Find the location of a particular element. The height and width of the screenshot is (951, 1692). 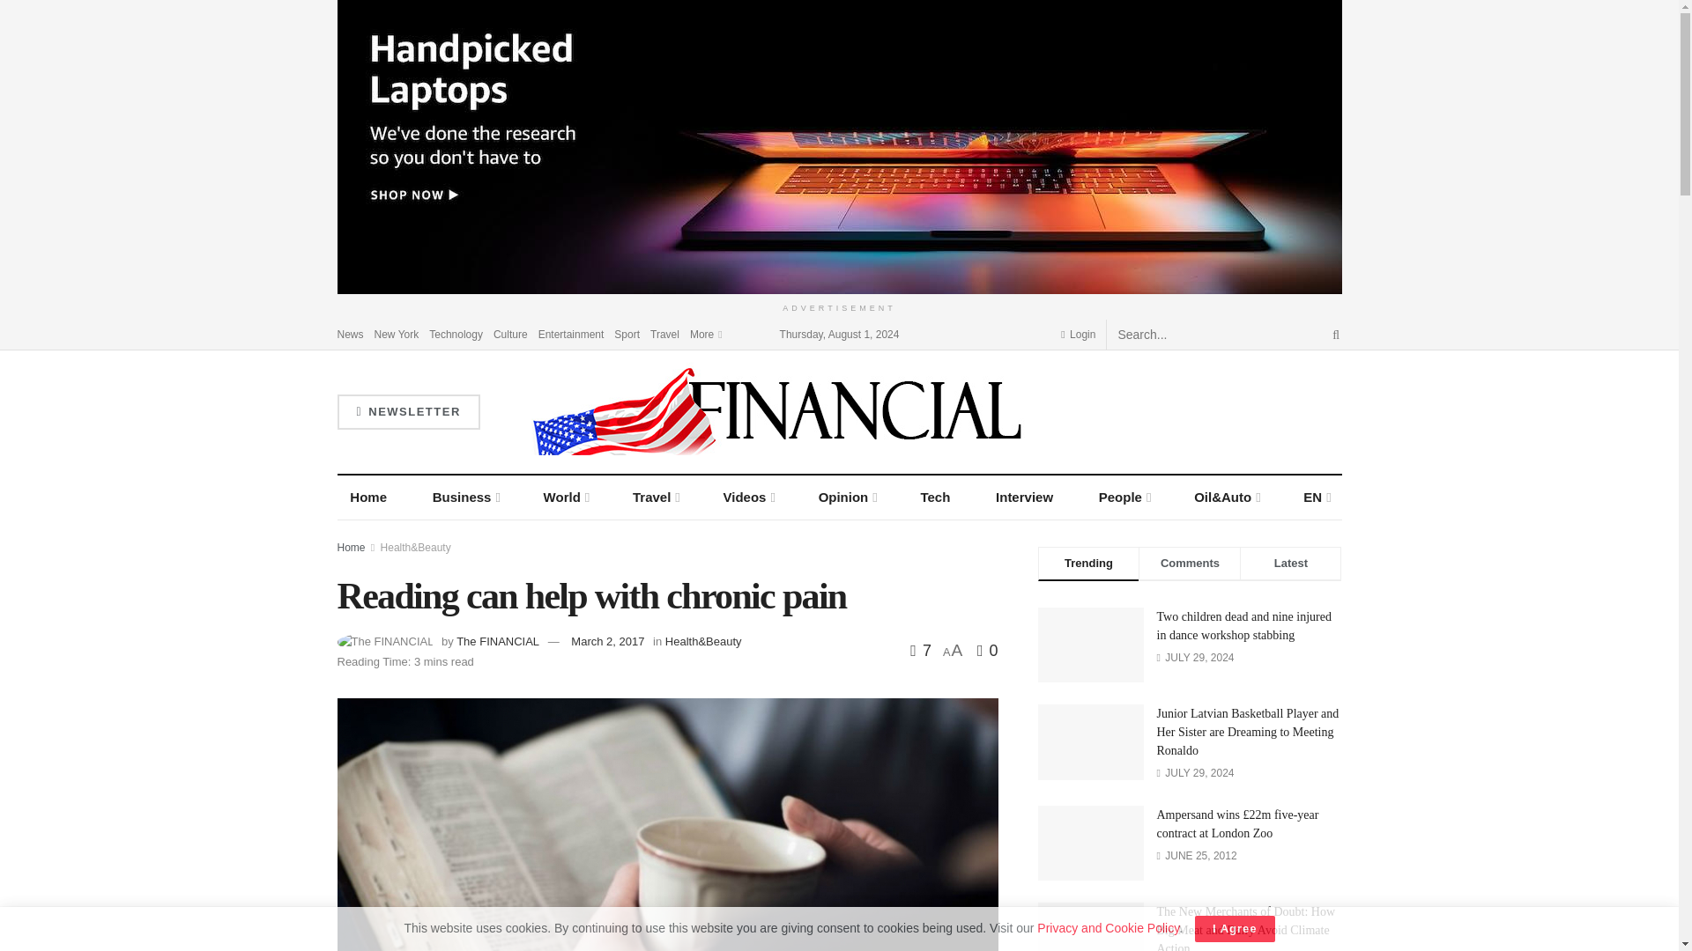

Home is located at coordinates (368, 497).